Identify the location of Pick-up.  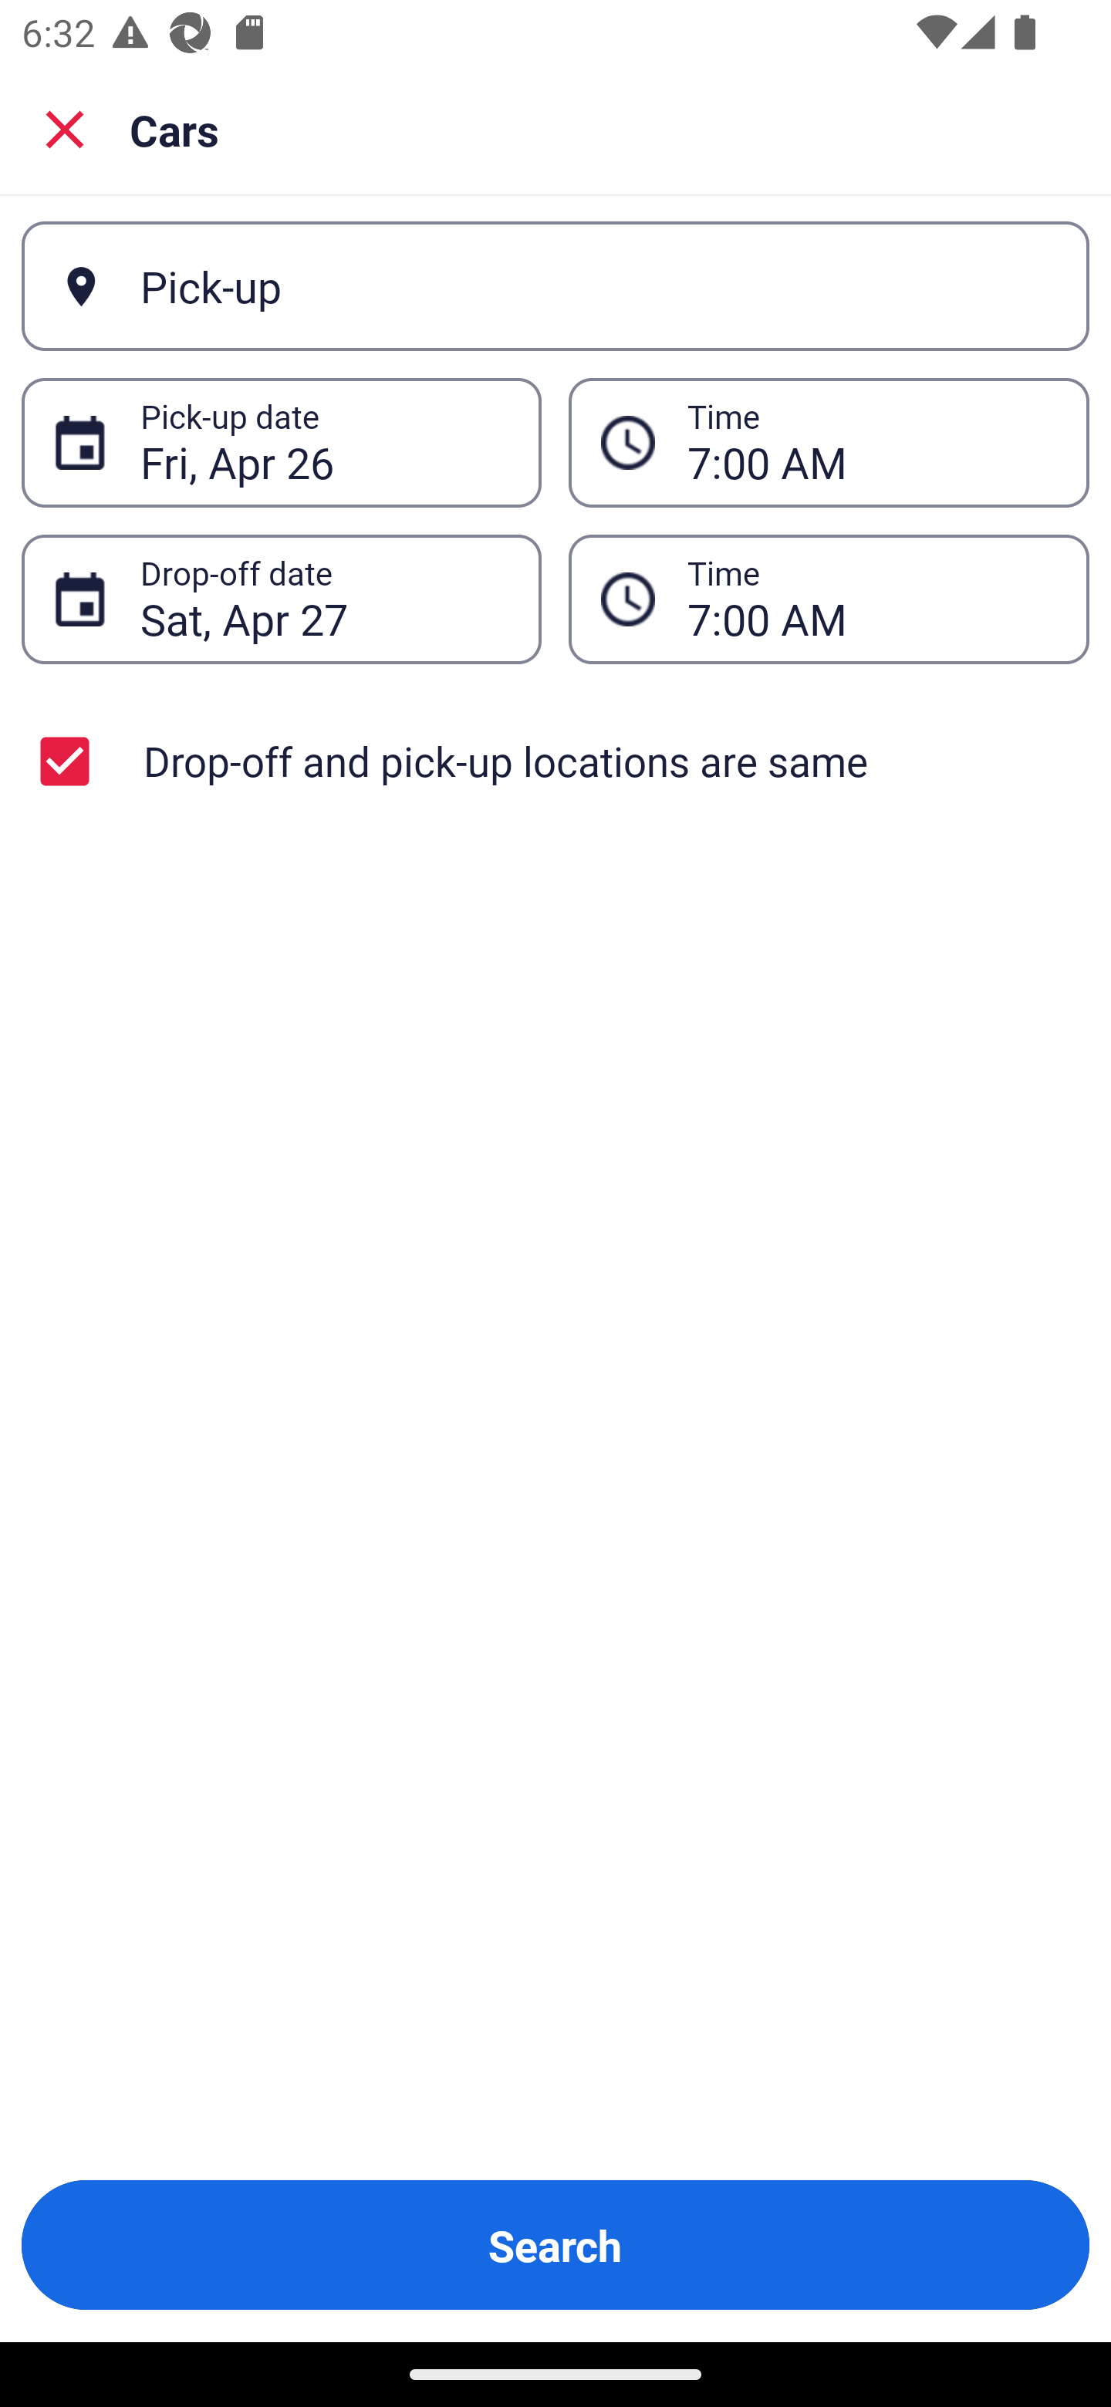
(555, 286).